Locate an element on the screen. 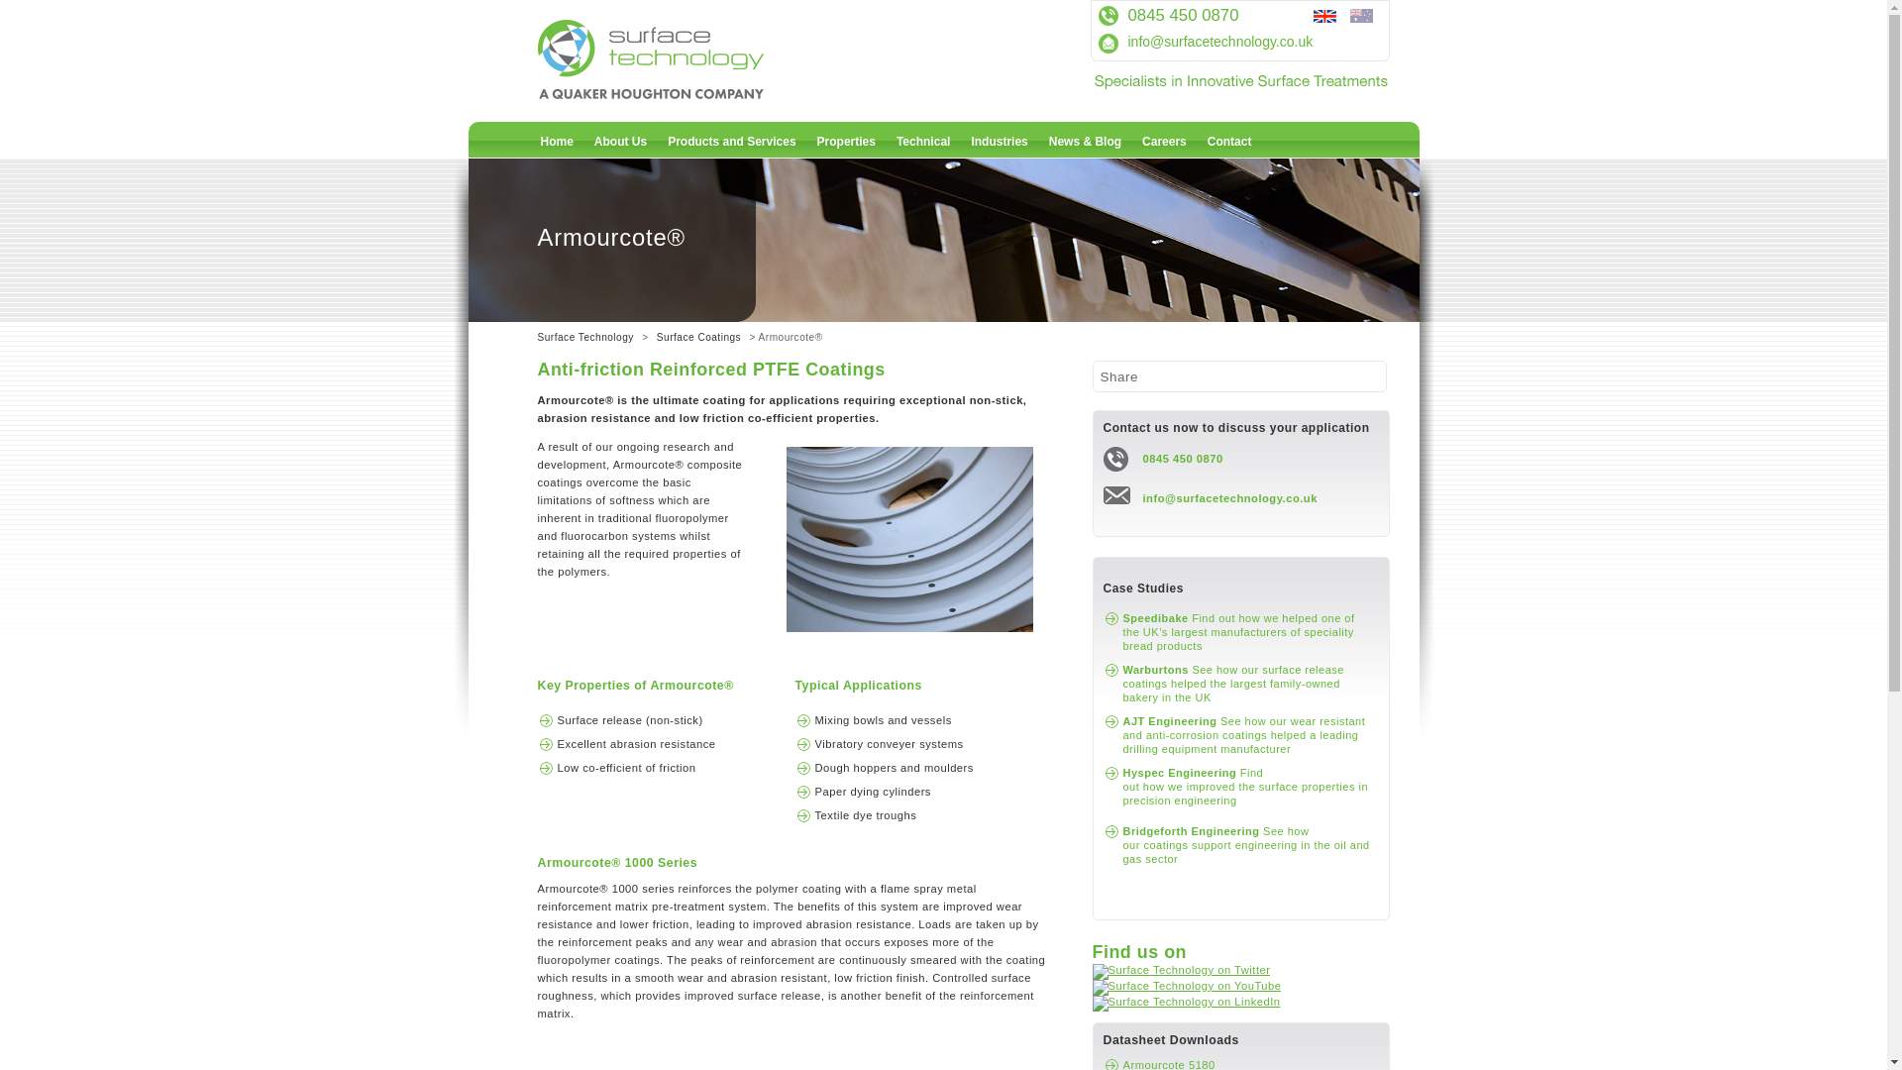 Image resolution: width=1902 pixels, height=1070 pixels. Surface Technology on LinkedIn is located at coordinates (1186, 1002).